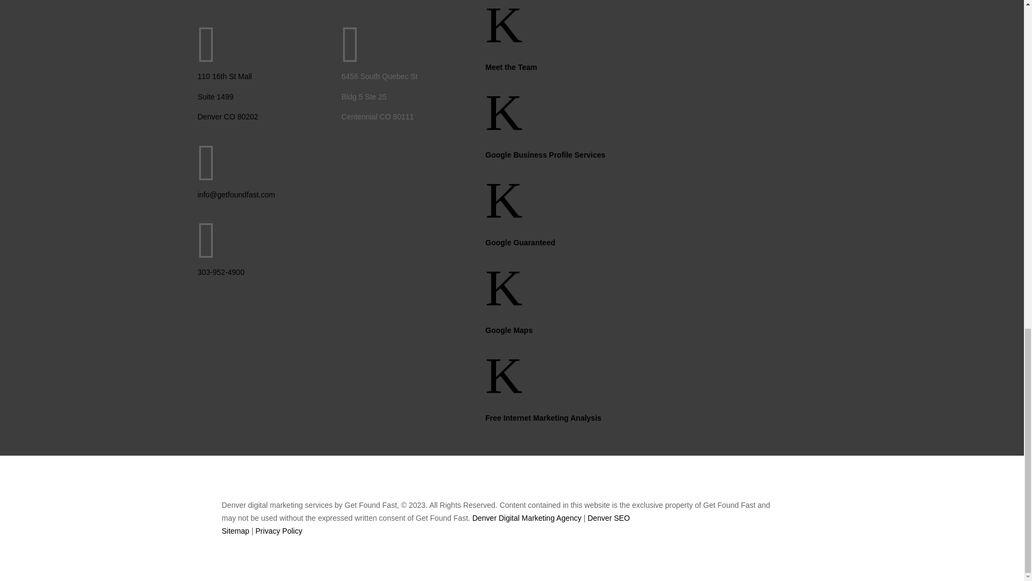 The image size is (1032, 581). I want to click on Denver CO 80202, so click(228, 116).